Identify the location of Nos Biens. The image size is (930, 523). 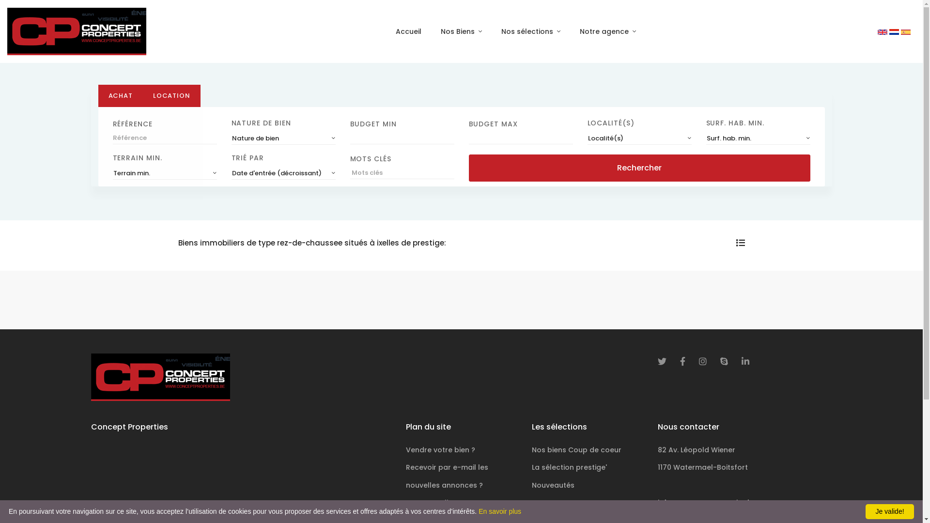
(461, 31).